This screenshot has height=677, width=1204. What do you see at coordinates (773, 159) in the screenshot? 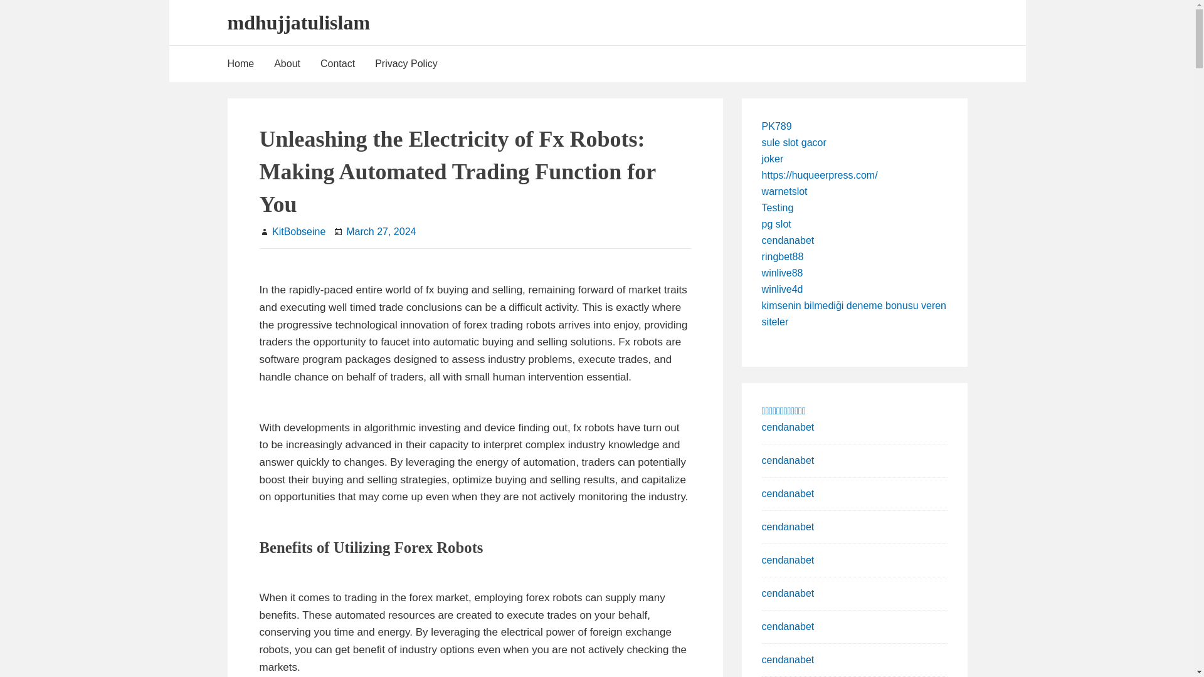
I see `joker` at bounding box center [773, 159].